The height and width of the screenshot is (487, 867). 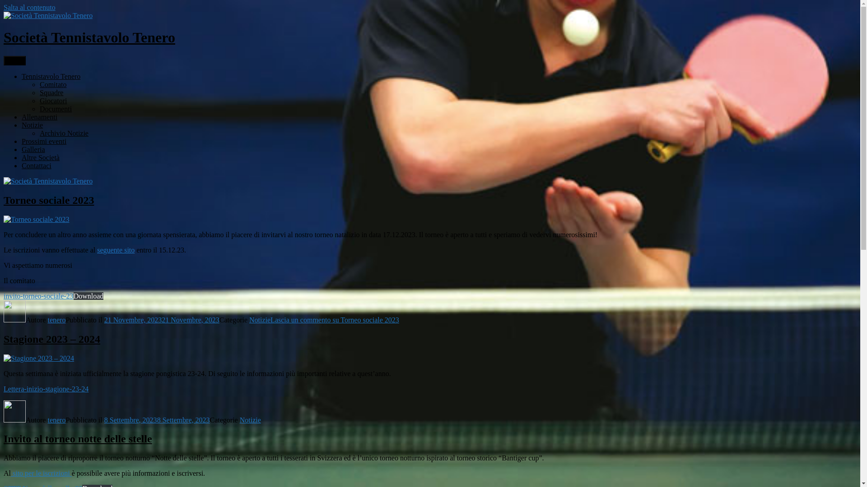 I want to click on Comitato, so click(x=53, y=85).